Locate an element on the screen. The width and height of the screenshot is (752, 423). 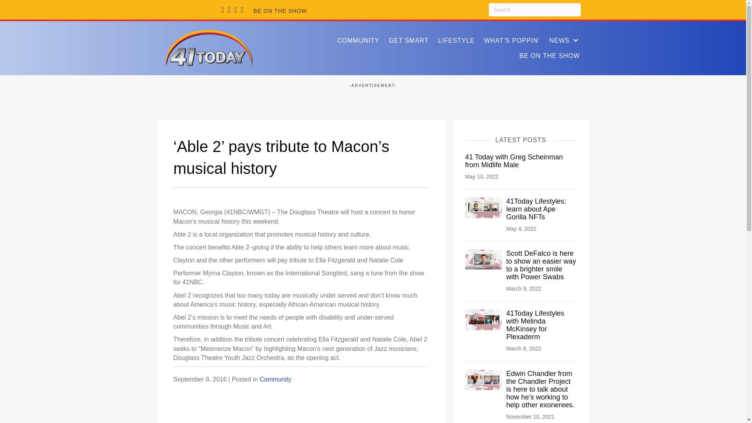
BE ON THE SHOW is located at coordinates (549, 56).